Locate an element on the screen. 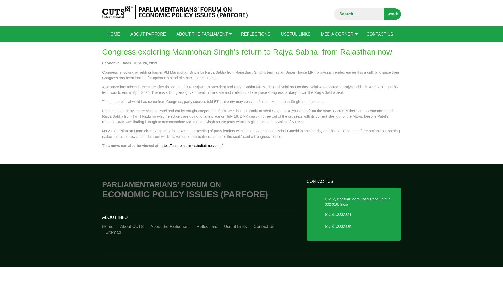 The height and width of the screenshot is (283, 503). Useful Links is located at coordinates (235, 227).